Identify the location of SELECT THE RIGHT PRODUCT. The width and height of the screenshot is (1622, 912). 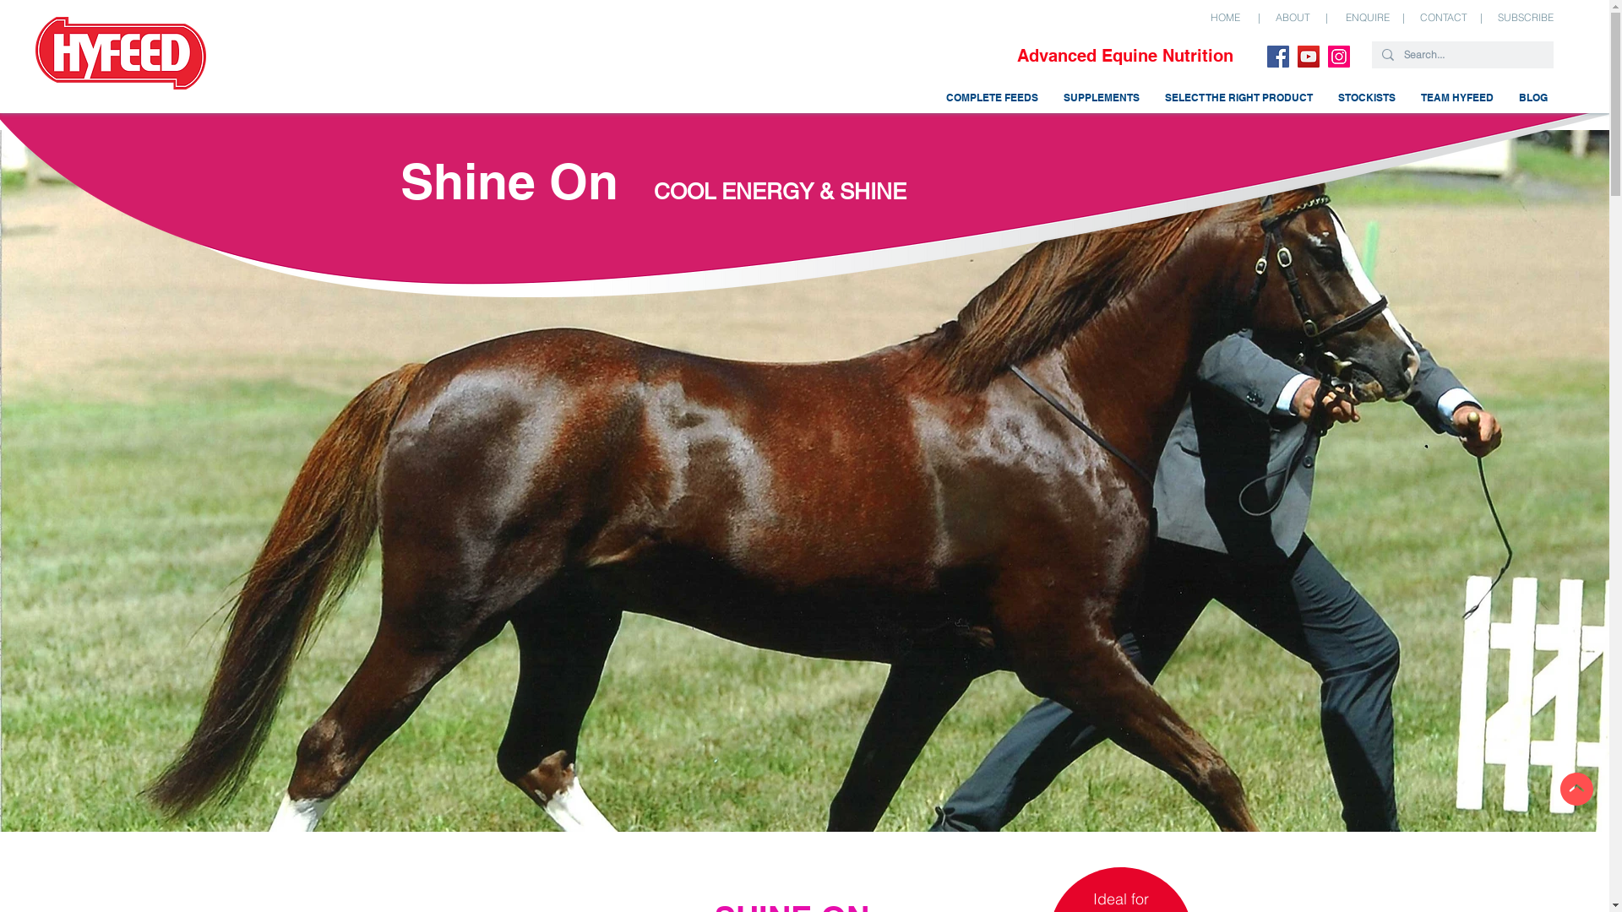
(1238, 98).